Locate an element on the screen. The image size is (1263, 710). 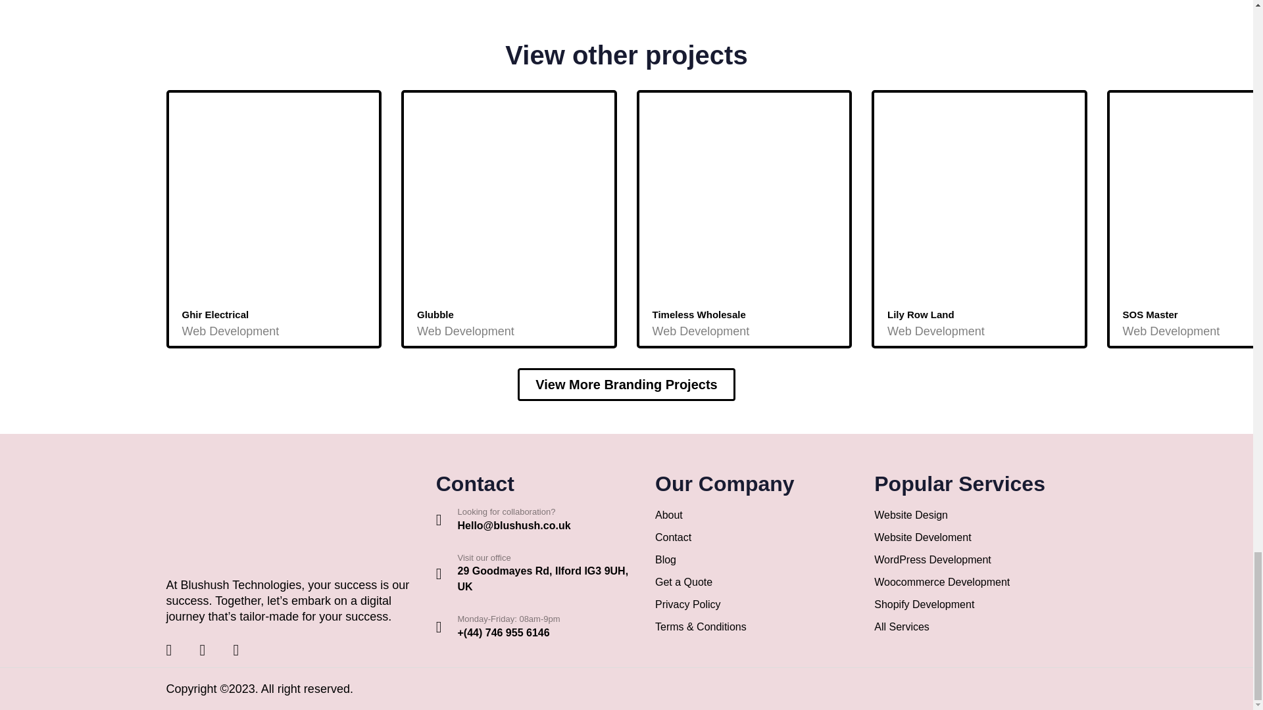
Web Development is located at coordinates (465, 331).